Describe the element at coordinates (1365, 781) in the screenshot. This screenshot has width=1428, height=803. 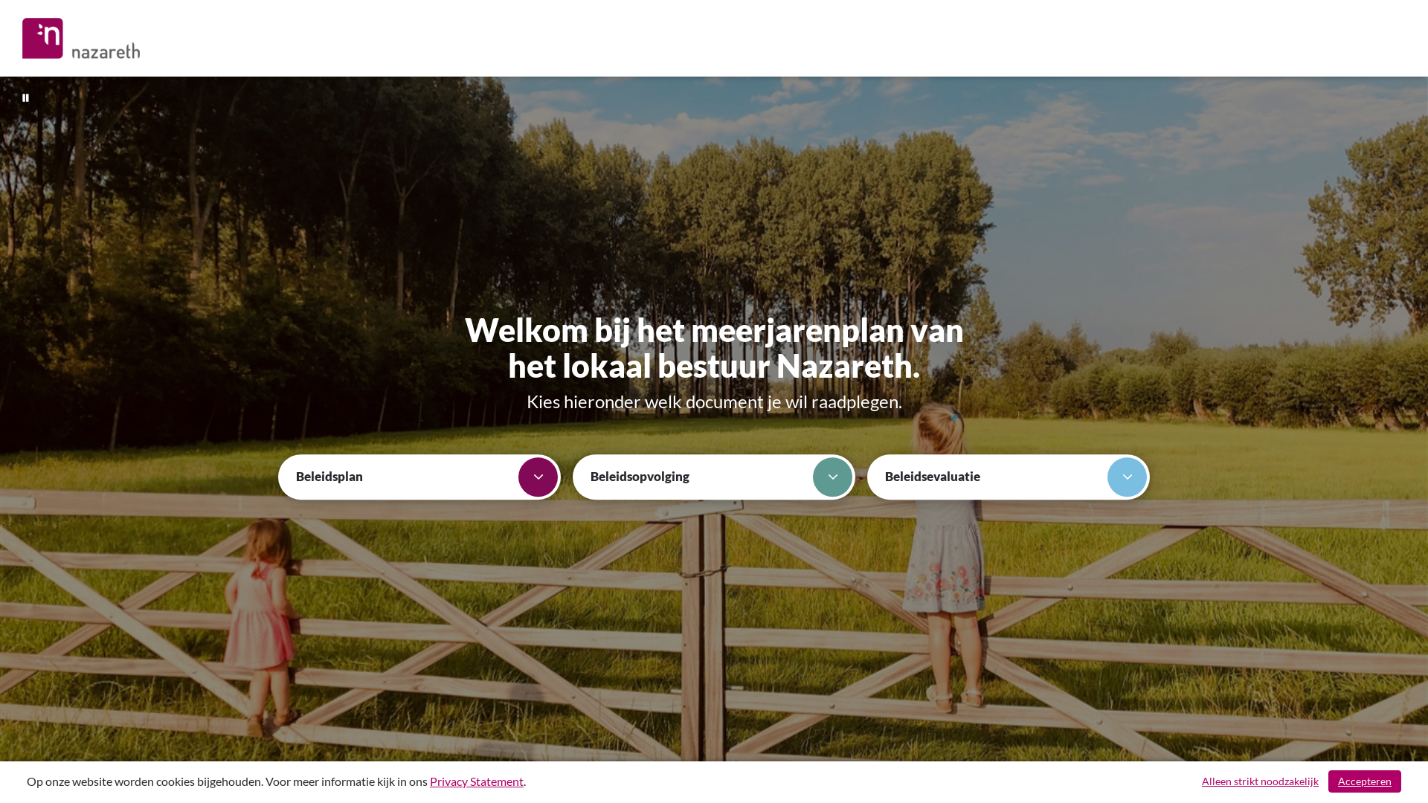
I see `Accepteren` at that location.